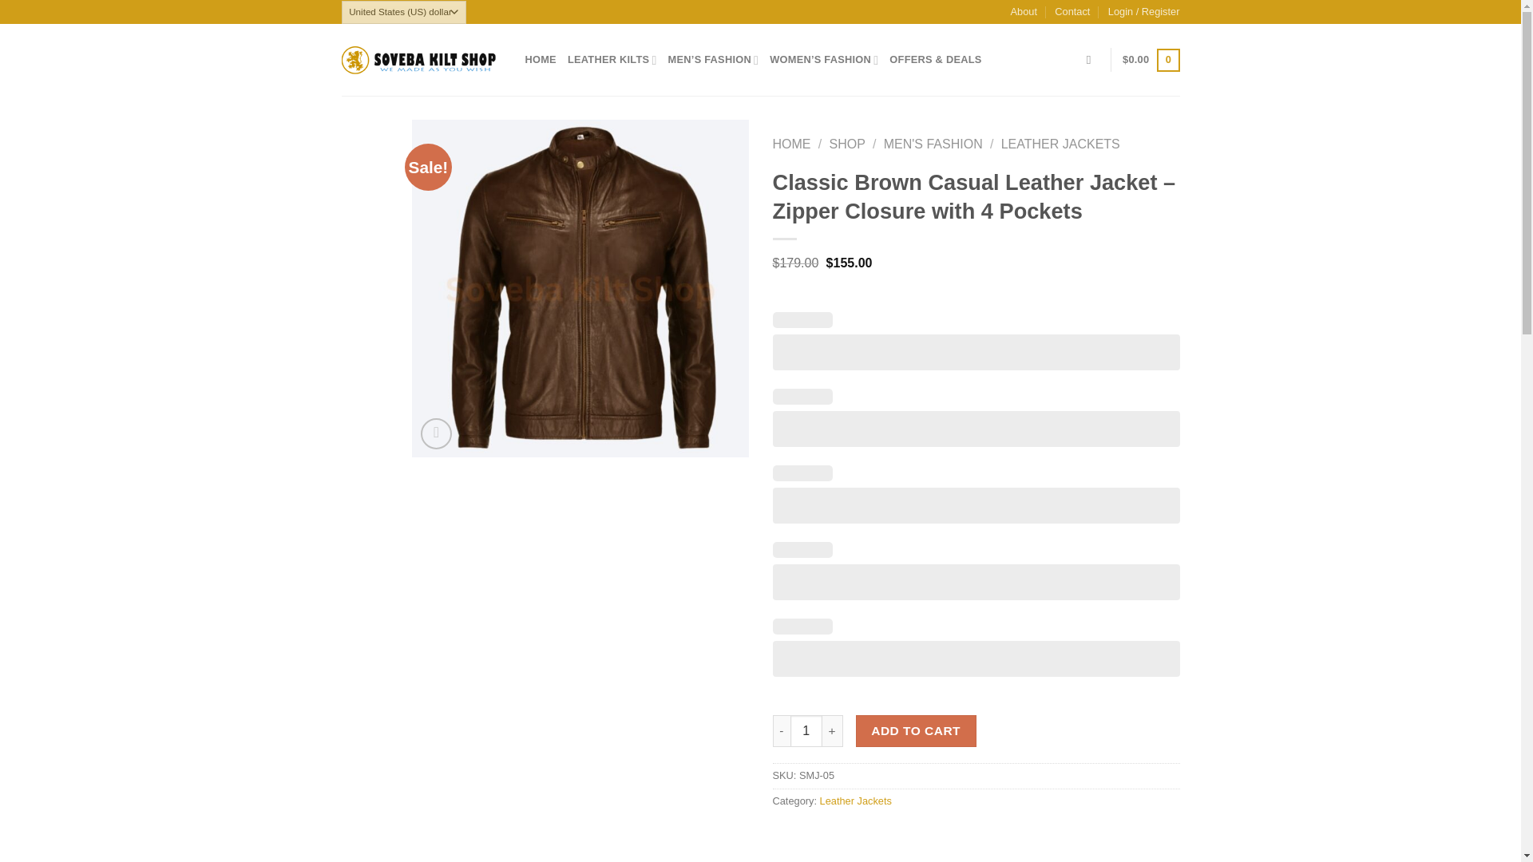 This screenshot has width=1533, height=862. Describe the element at coordinates (1072, 12) in the screenshot. I see `Contact` at that location.